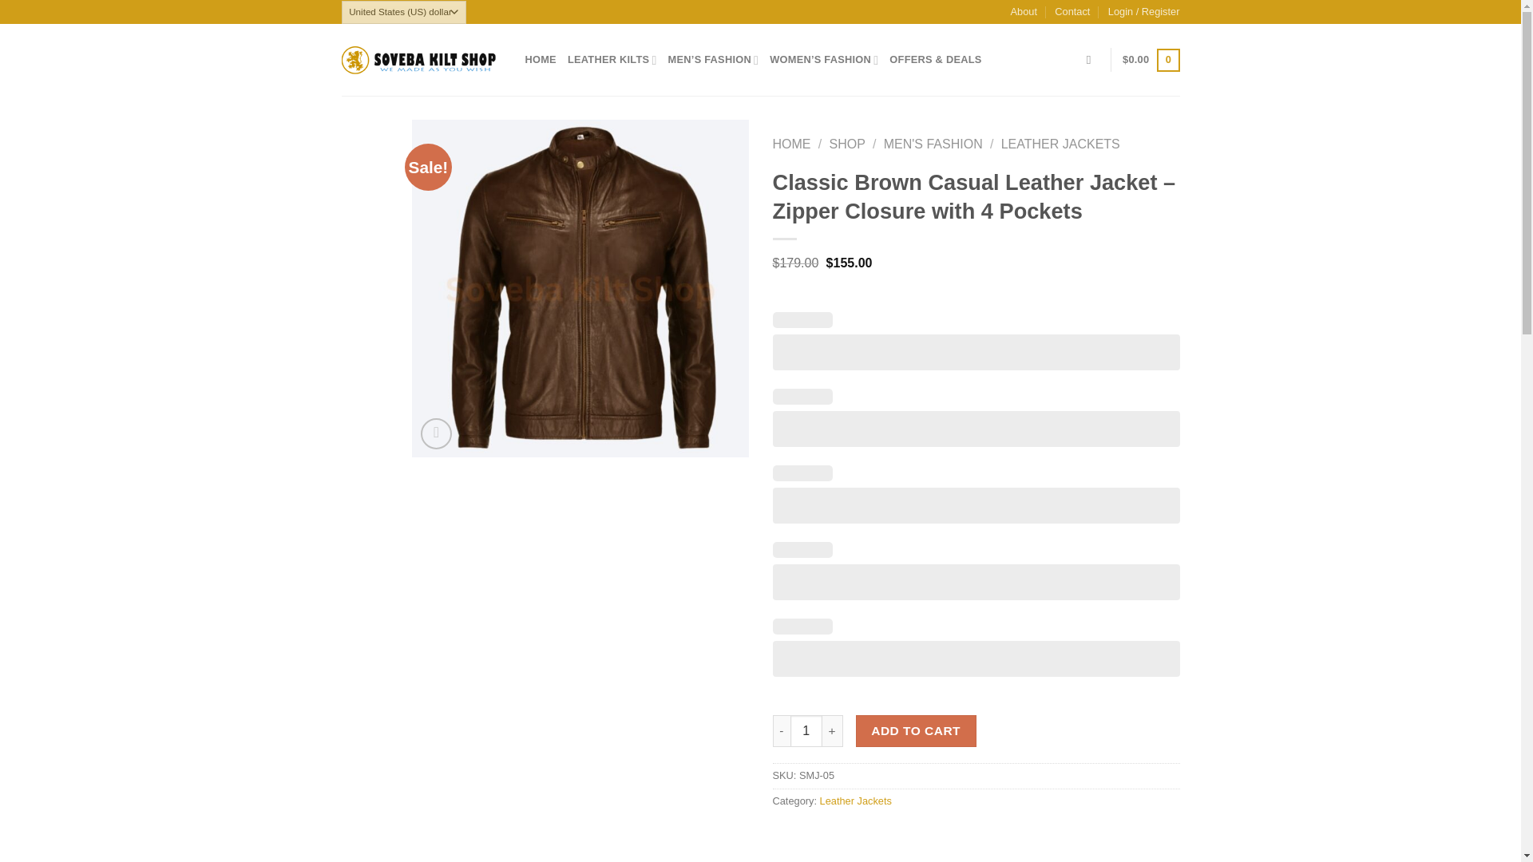 This screenshot has width=1533, height=862. Describe the element at coordinates (1072, 12) in the screenshot. I see `Contact` at that location.